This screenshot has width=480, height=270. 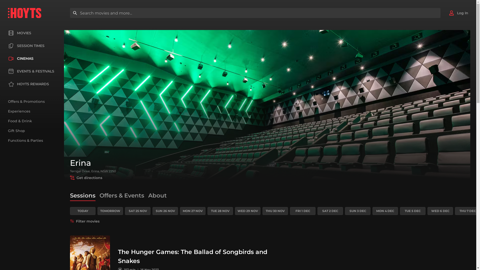 I want to click on HOYTS, so click(x=24, y=13).